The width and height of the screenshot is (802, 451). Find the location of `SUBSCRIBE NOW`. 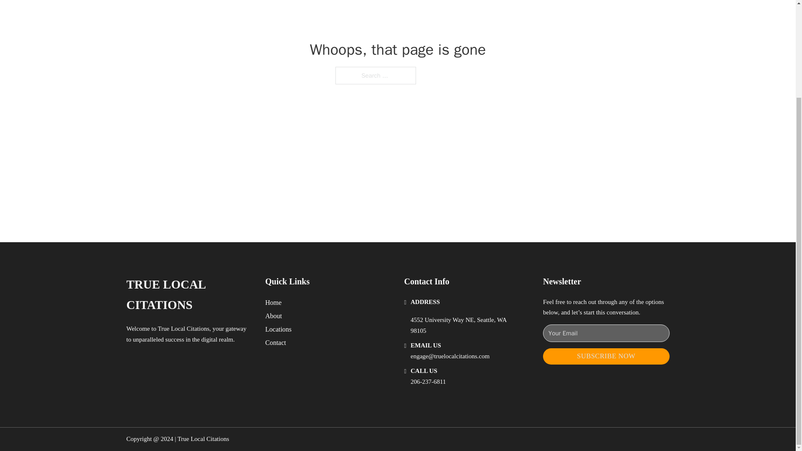

SUBSCRIBE NOW is located at coordinates (606, 356).